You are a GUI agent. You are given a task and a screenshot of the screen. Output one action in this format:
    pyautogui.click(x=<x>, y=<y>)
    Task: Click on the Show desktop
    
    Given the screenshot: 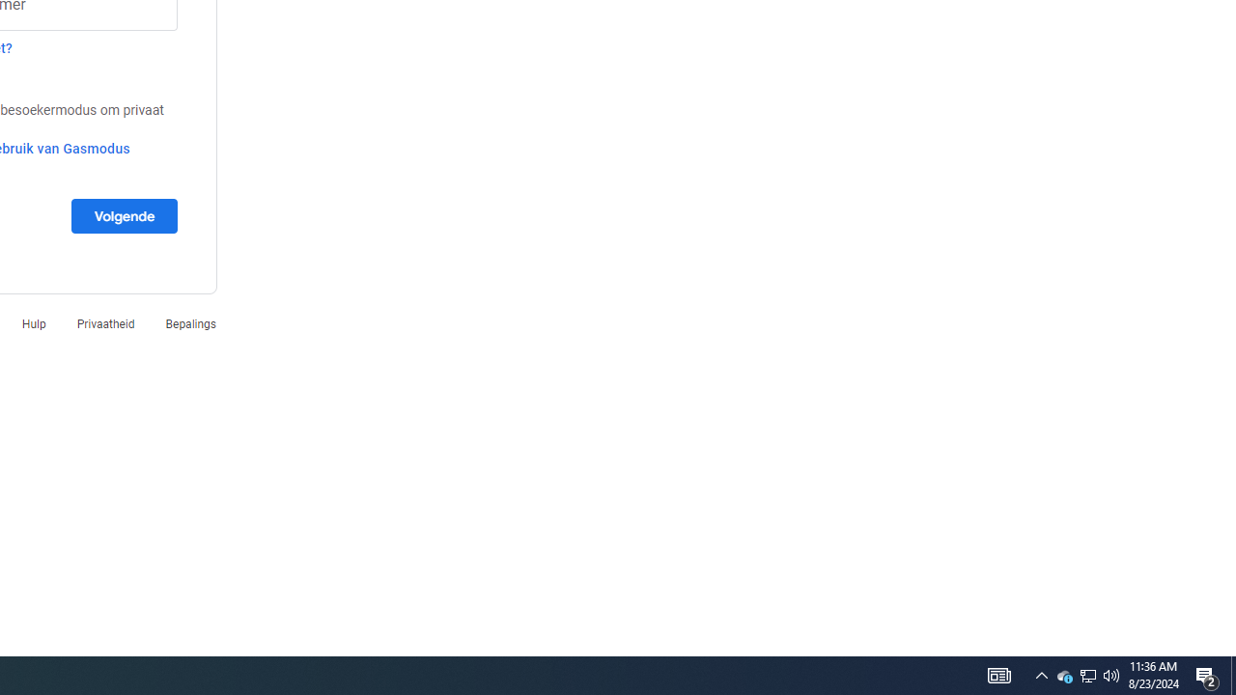 What is the action you would take?
    pyautogui.click(x=1087, y=676)
    